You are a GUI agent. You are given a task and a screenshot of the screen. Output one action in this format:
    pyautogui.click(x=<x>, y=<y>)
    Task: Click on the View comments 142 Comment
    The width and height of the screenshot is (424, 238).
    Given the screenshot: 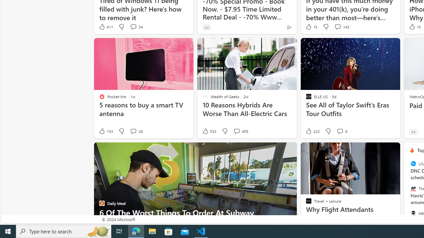 What is the action you would take?
    pyautogui.click(x=342, y=26)
    